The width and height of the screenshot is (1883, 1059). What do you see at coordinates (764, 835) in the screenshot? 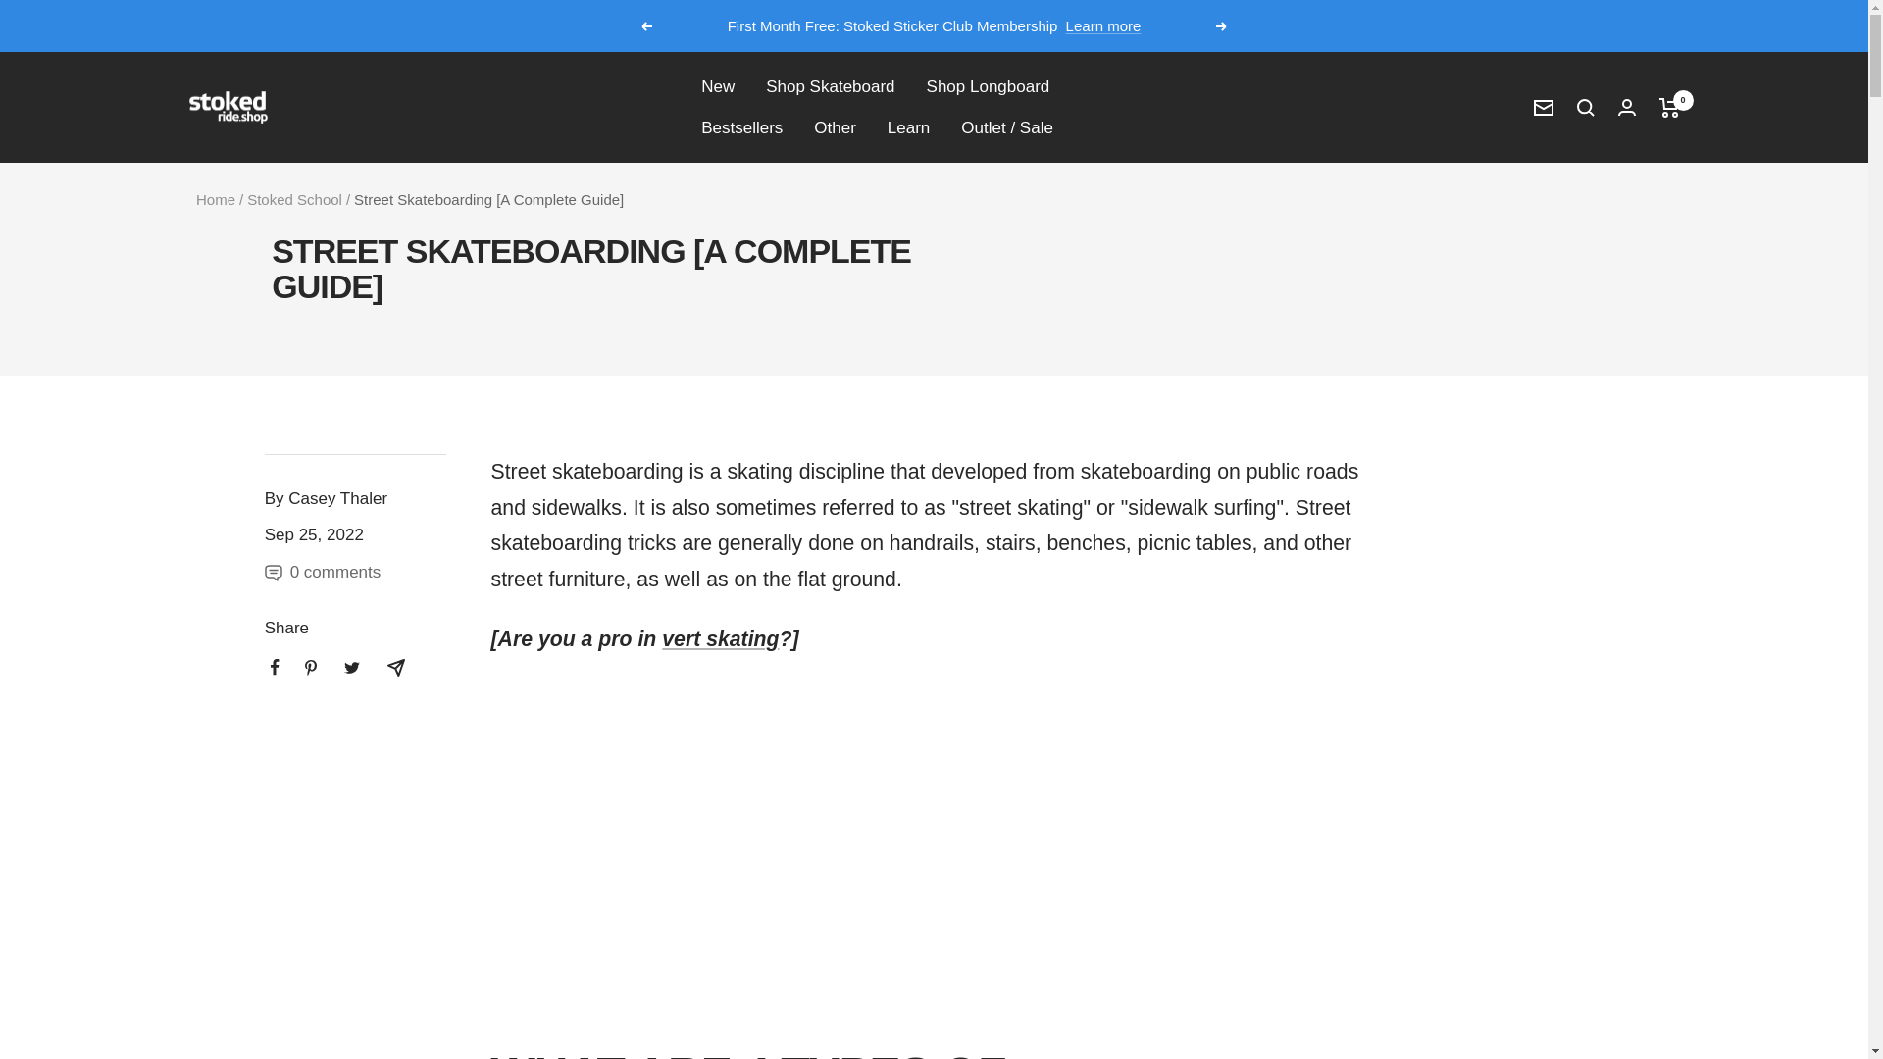
I see `YouTube video player` at bounding box center [764, 835].